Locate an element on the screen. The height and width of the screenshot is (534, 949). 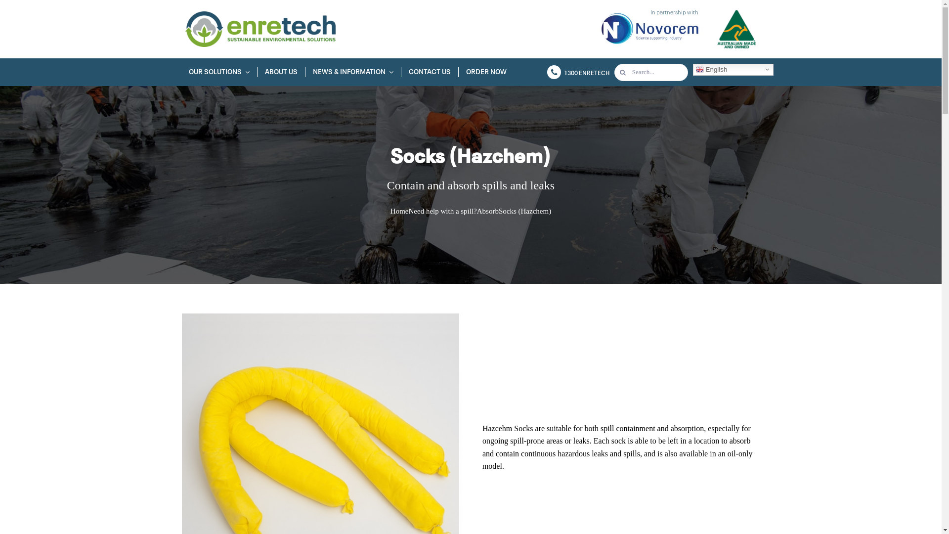
English is located at coordinates (733, 69).